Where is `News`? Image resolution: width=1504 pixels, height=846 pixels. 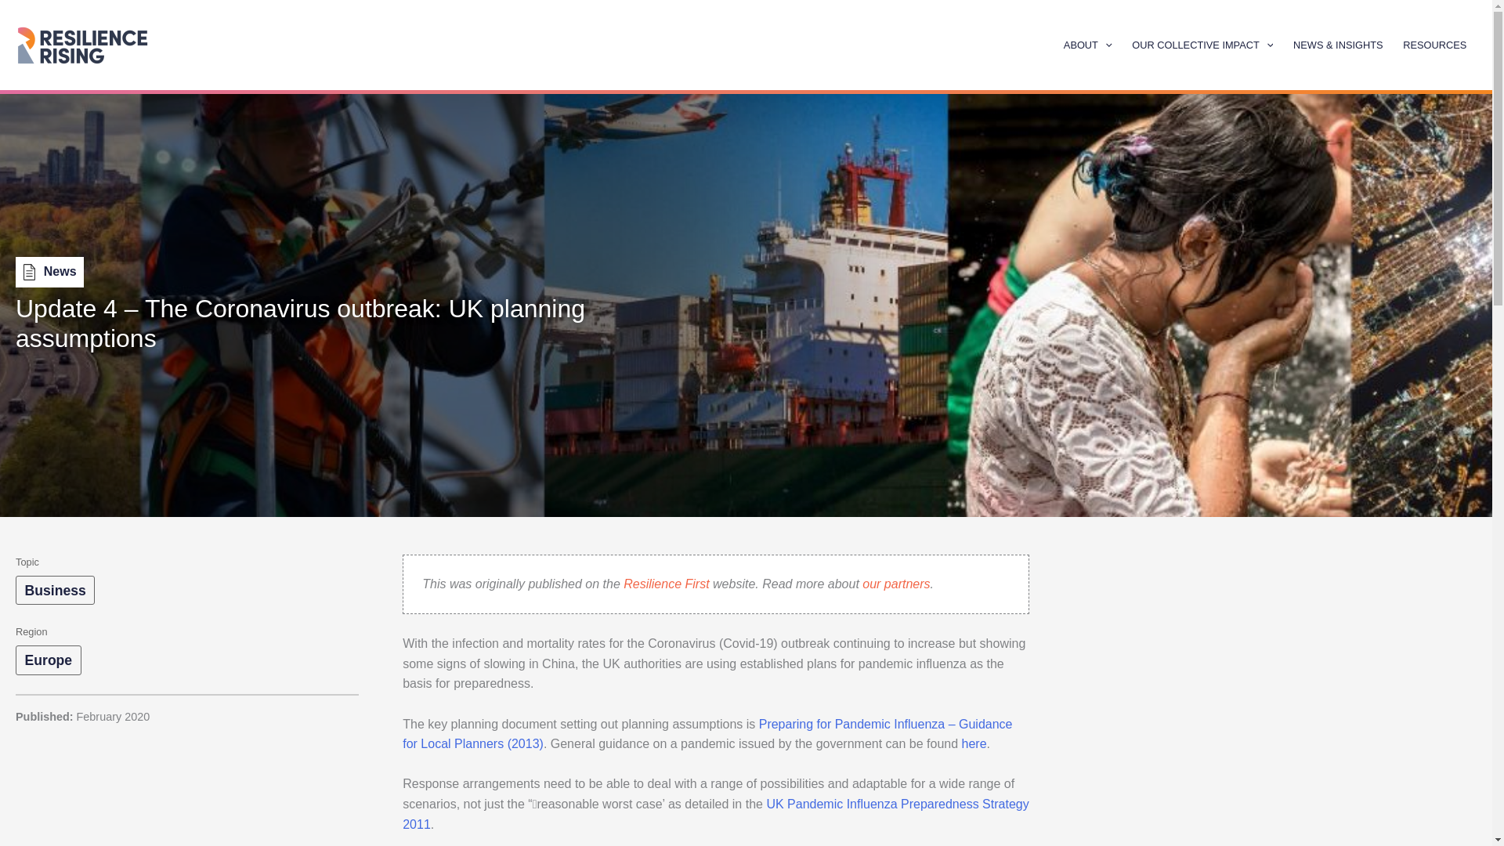
News is located at coordinates (49, 272).